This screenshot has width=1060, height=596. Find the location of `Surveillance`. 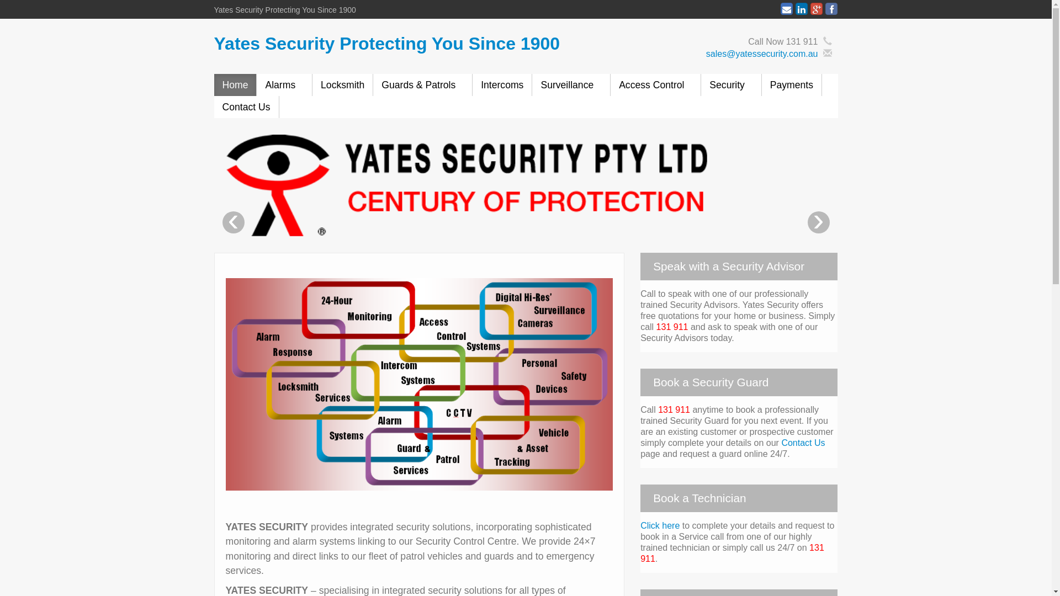

Surveillance is located at coordinates (571, 85).